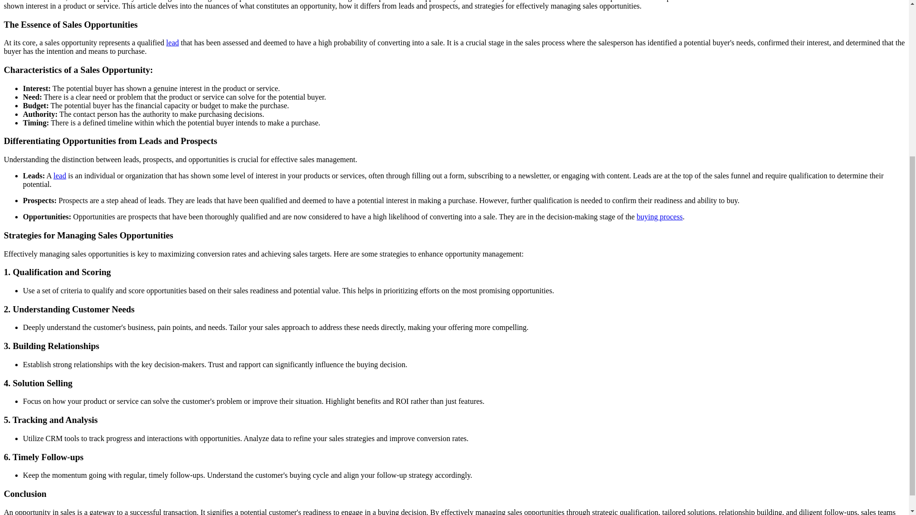  I want to click on lead, so click(59, 175).